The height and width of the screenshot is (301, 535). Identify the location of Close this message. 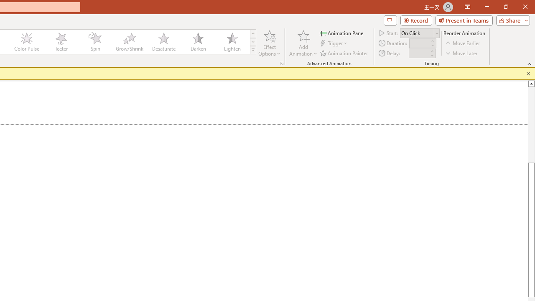
(528, 74).